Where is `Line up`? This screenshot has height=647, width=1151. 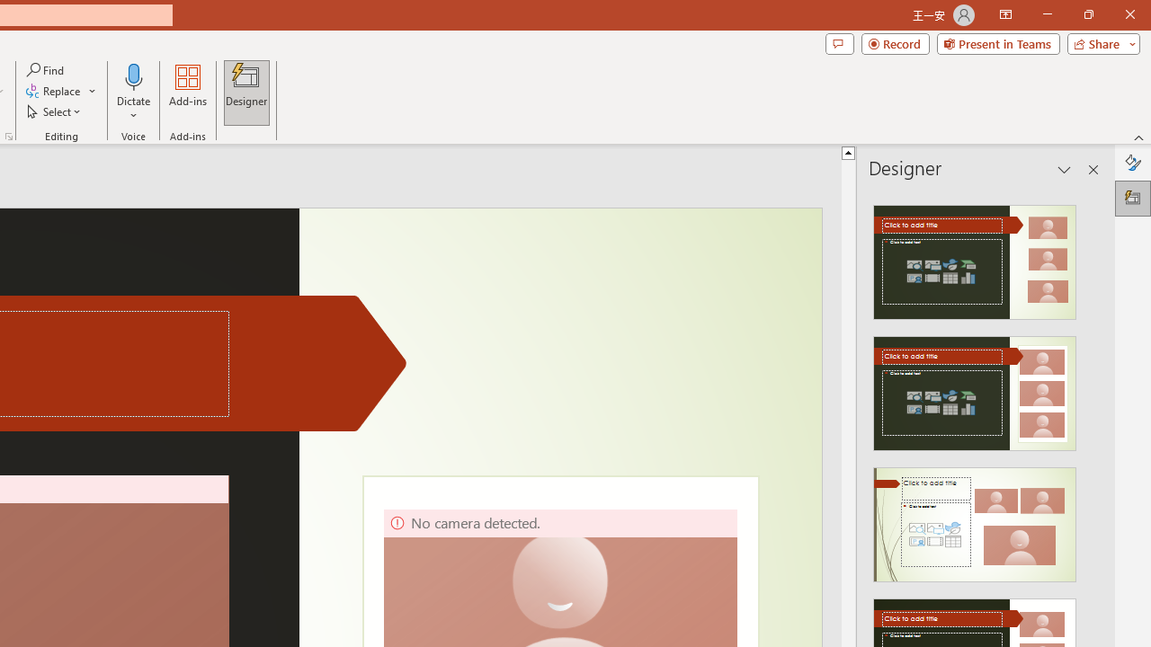
Line up is located at coordinates (848, 152).